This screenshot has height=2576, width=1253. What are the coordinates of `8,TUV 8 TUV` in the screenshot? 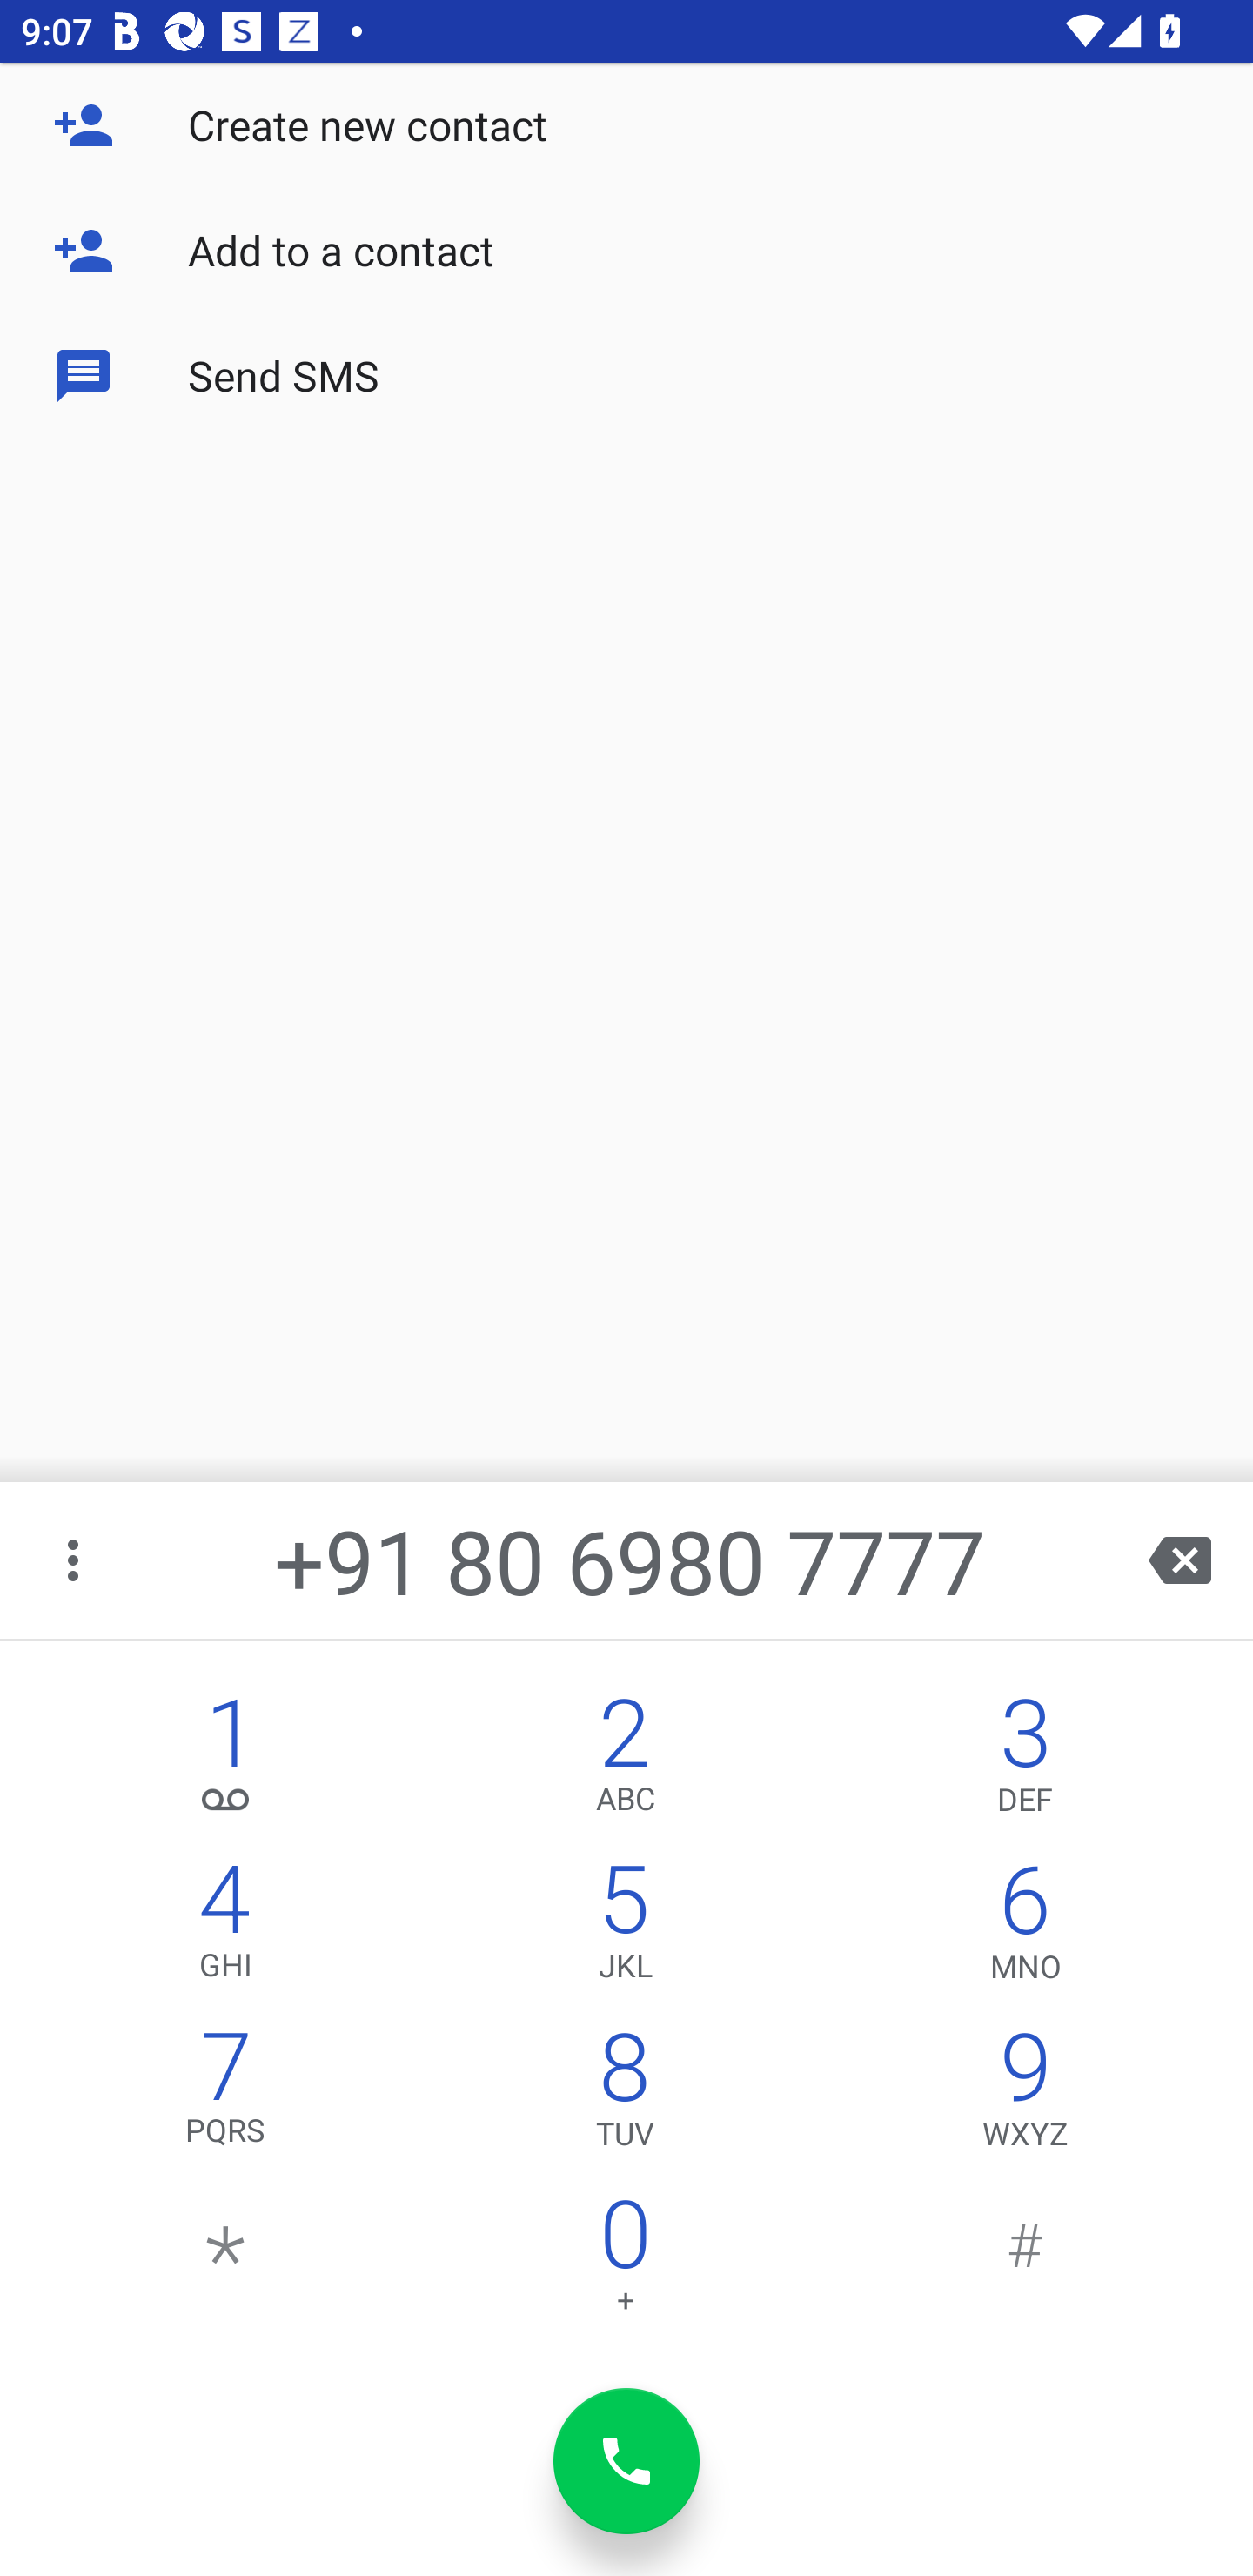 It's located at (625, 2096).